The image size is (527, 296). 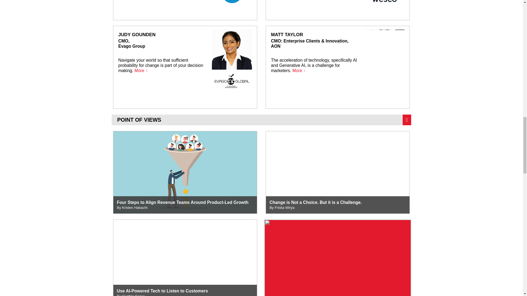 What do you see at coordinates (185, 10) in the screenshot?
I see `Get to Know HELENA MAH` at bounding box center [185, 10].